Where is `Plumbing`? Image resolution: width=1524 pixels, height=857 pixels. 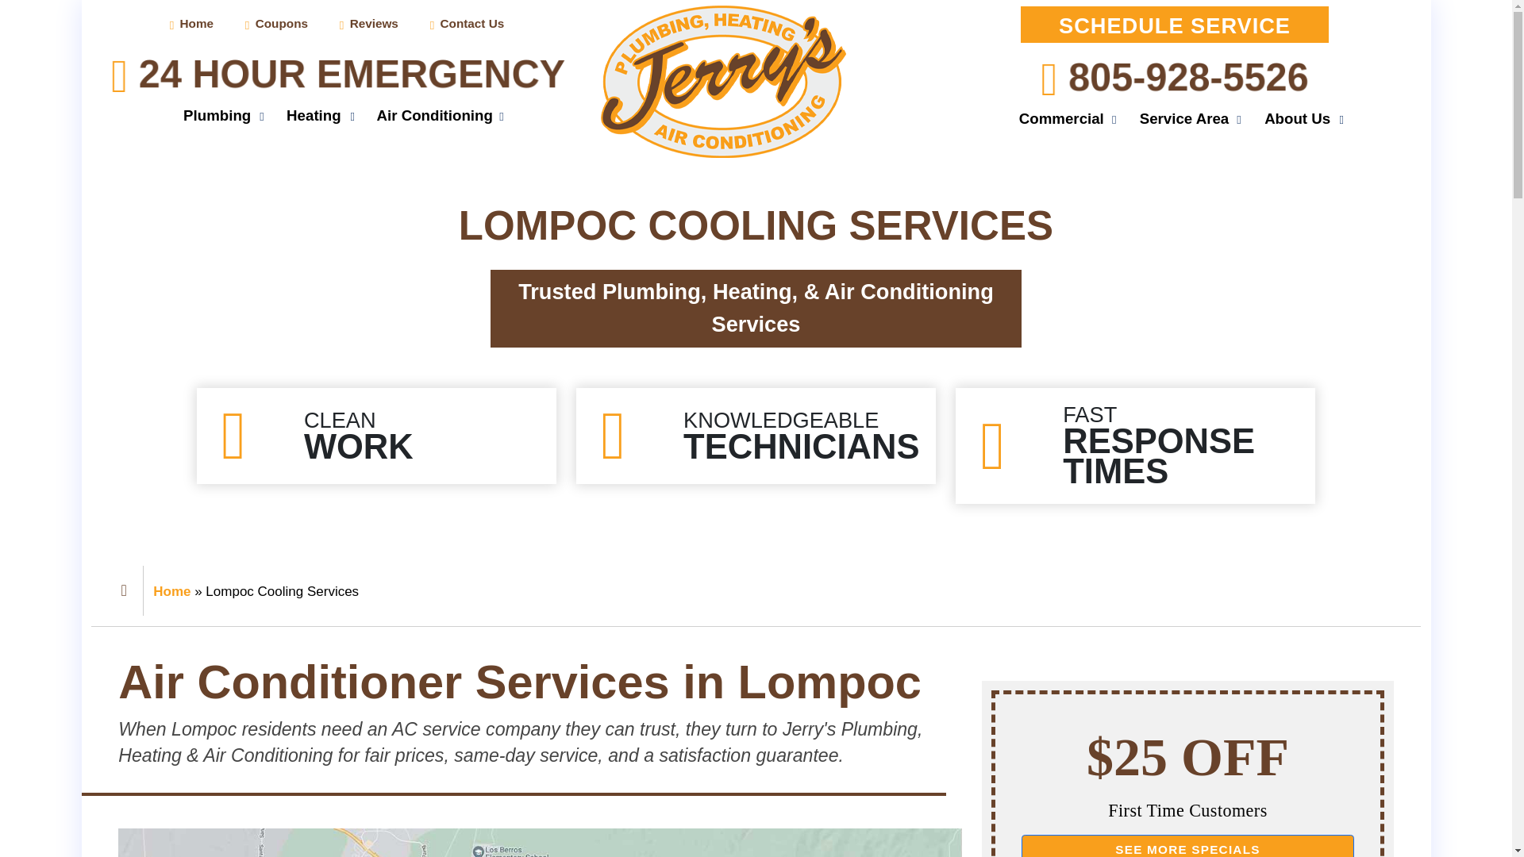 Plumbing is located at coordinates (216, 115).